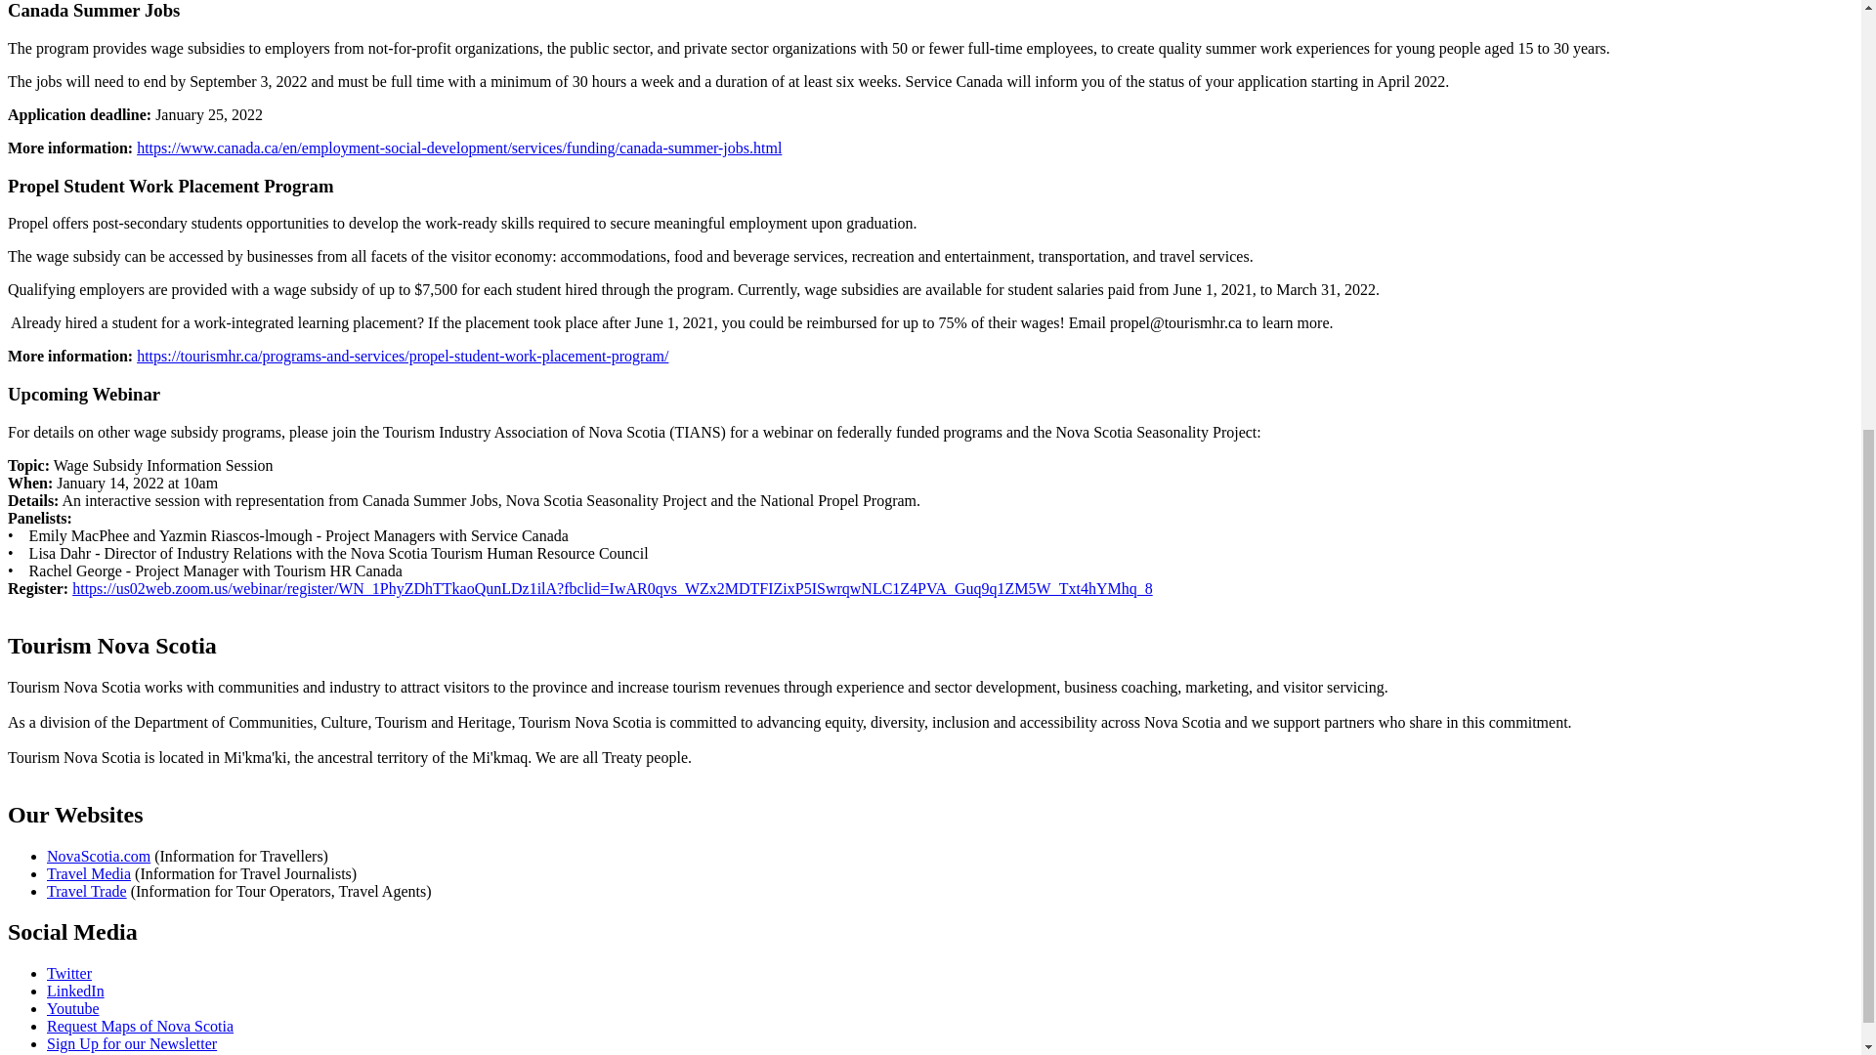 The height and width of the screenshot is (1055, 1876). What do you see at coordinates (89, 873) in the screenshot?
I see `Information for Travel Journalists` at bounding box center [89, 873].